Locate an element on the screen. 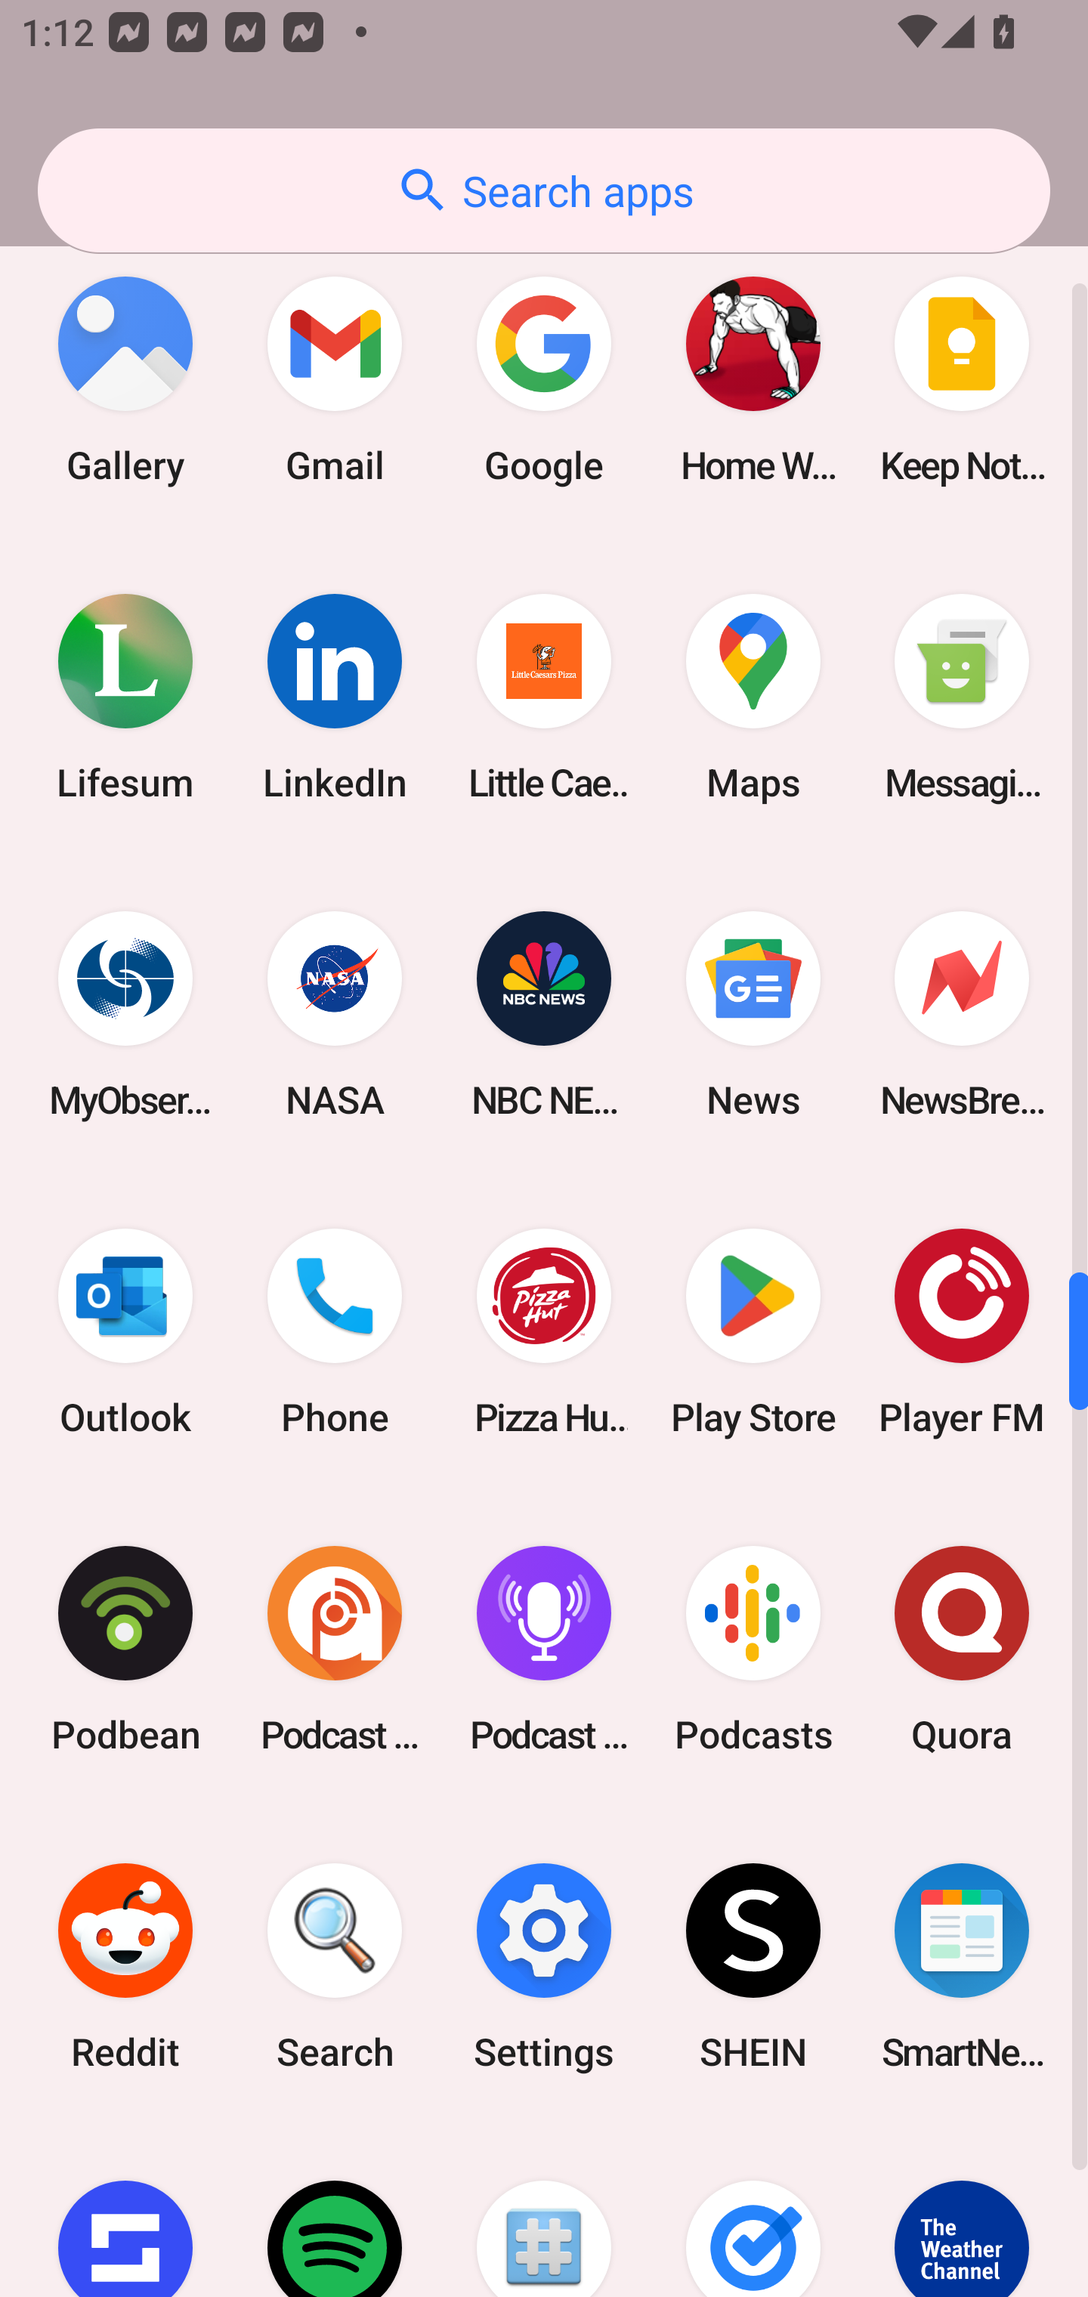 This screenshot has width=1088, height=2297. Lifesum is located at coordinates (125, 698).